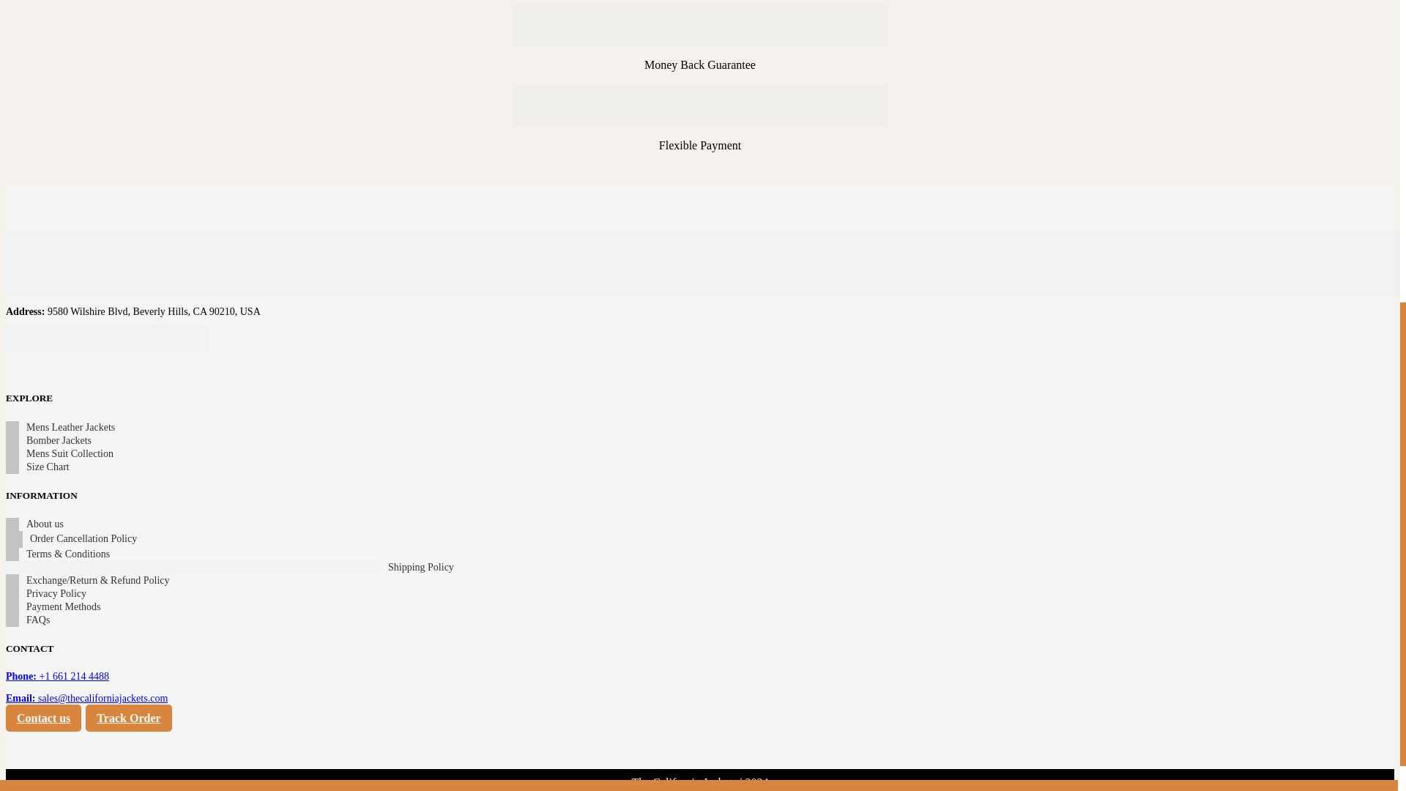 This screenshot has height=791, width=1406. I want to click on Bomber Jackets, so click(426, 519).